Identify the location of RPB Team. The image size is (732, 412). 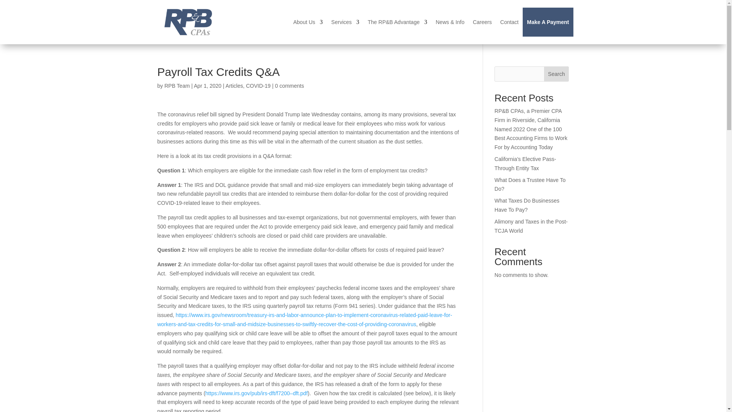
(177, 86).